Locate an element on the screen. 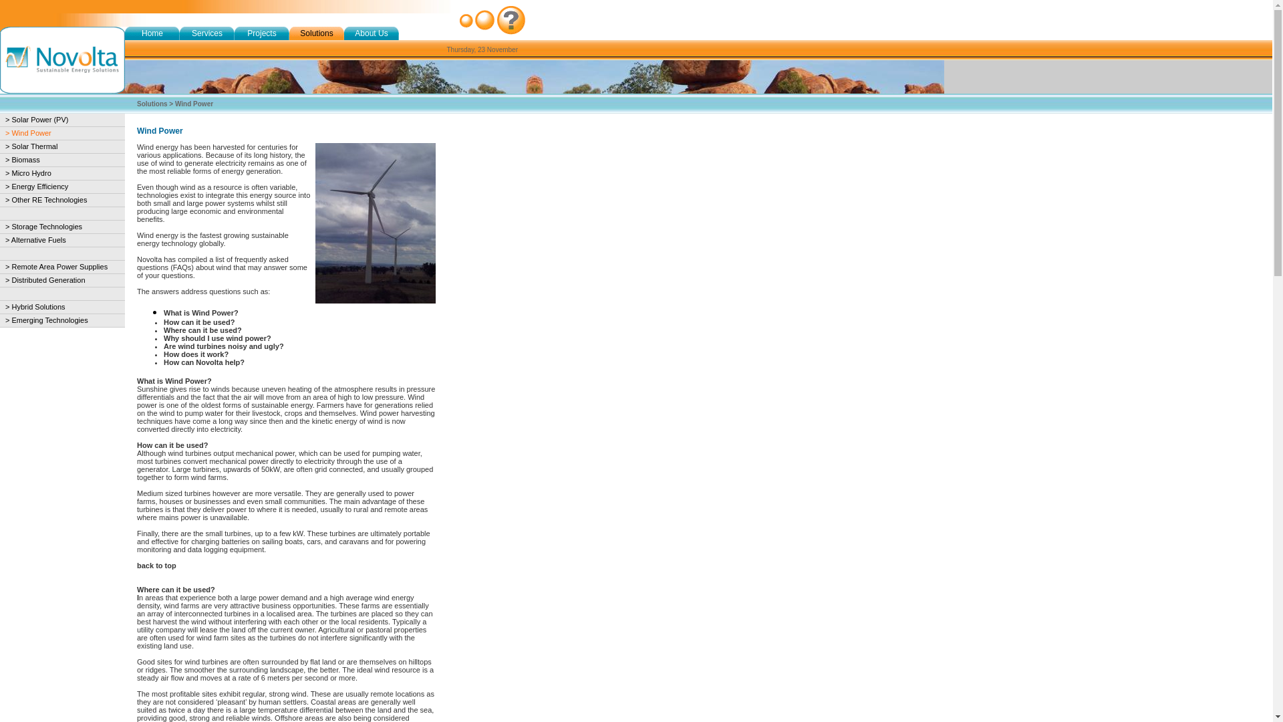 Image resolution: width=1283 pixels, height=722 pixels. How can it be used? is located at coordinates (199, 322).